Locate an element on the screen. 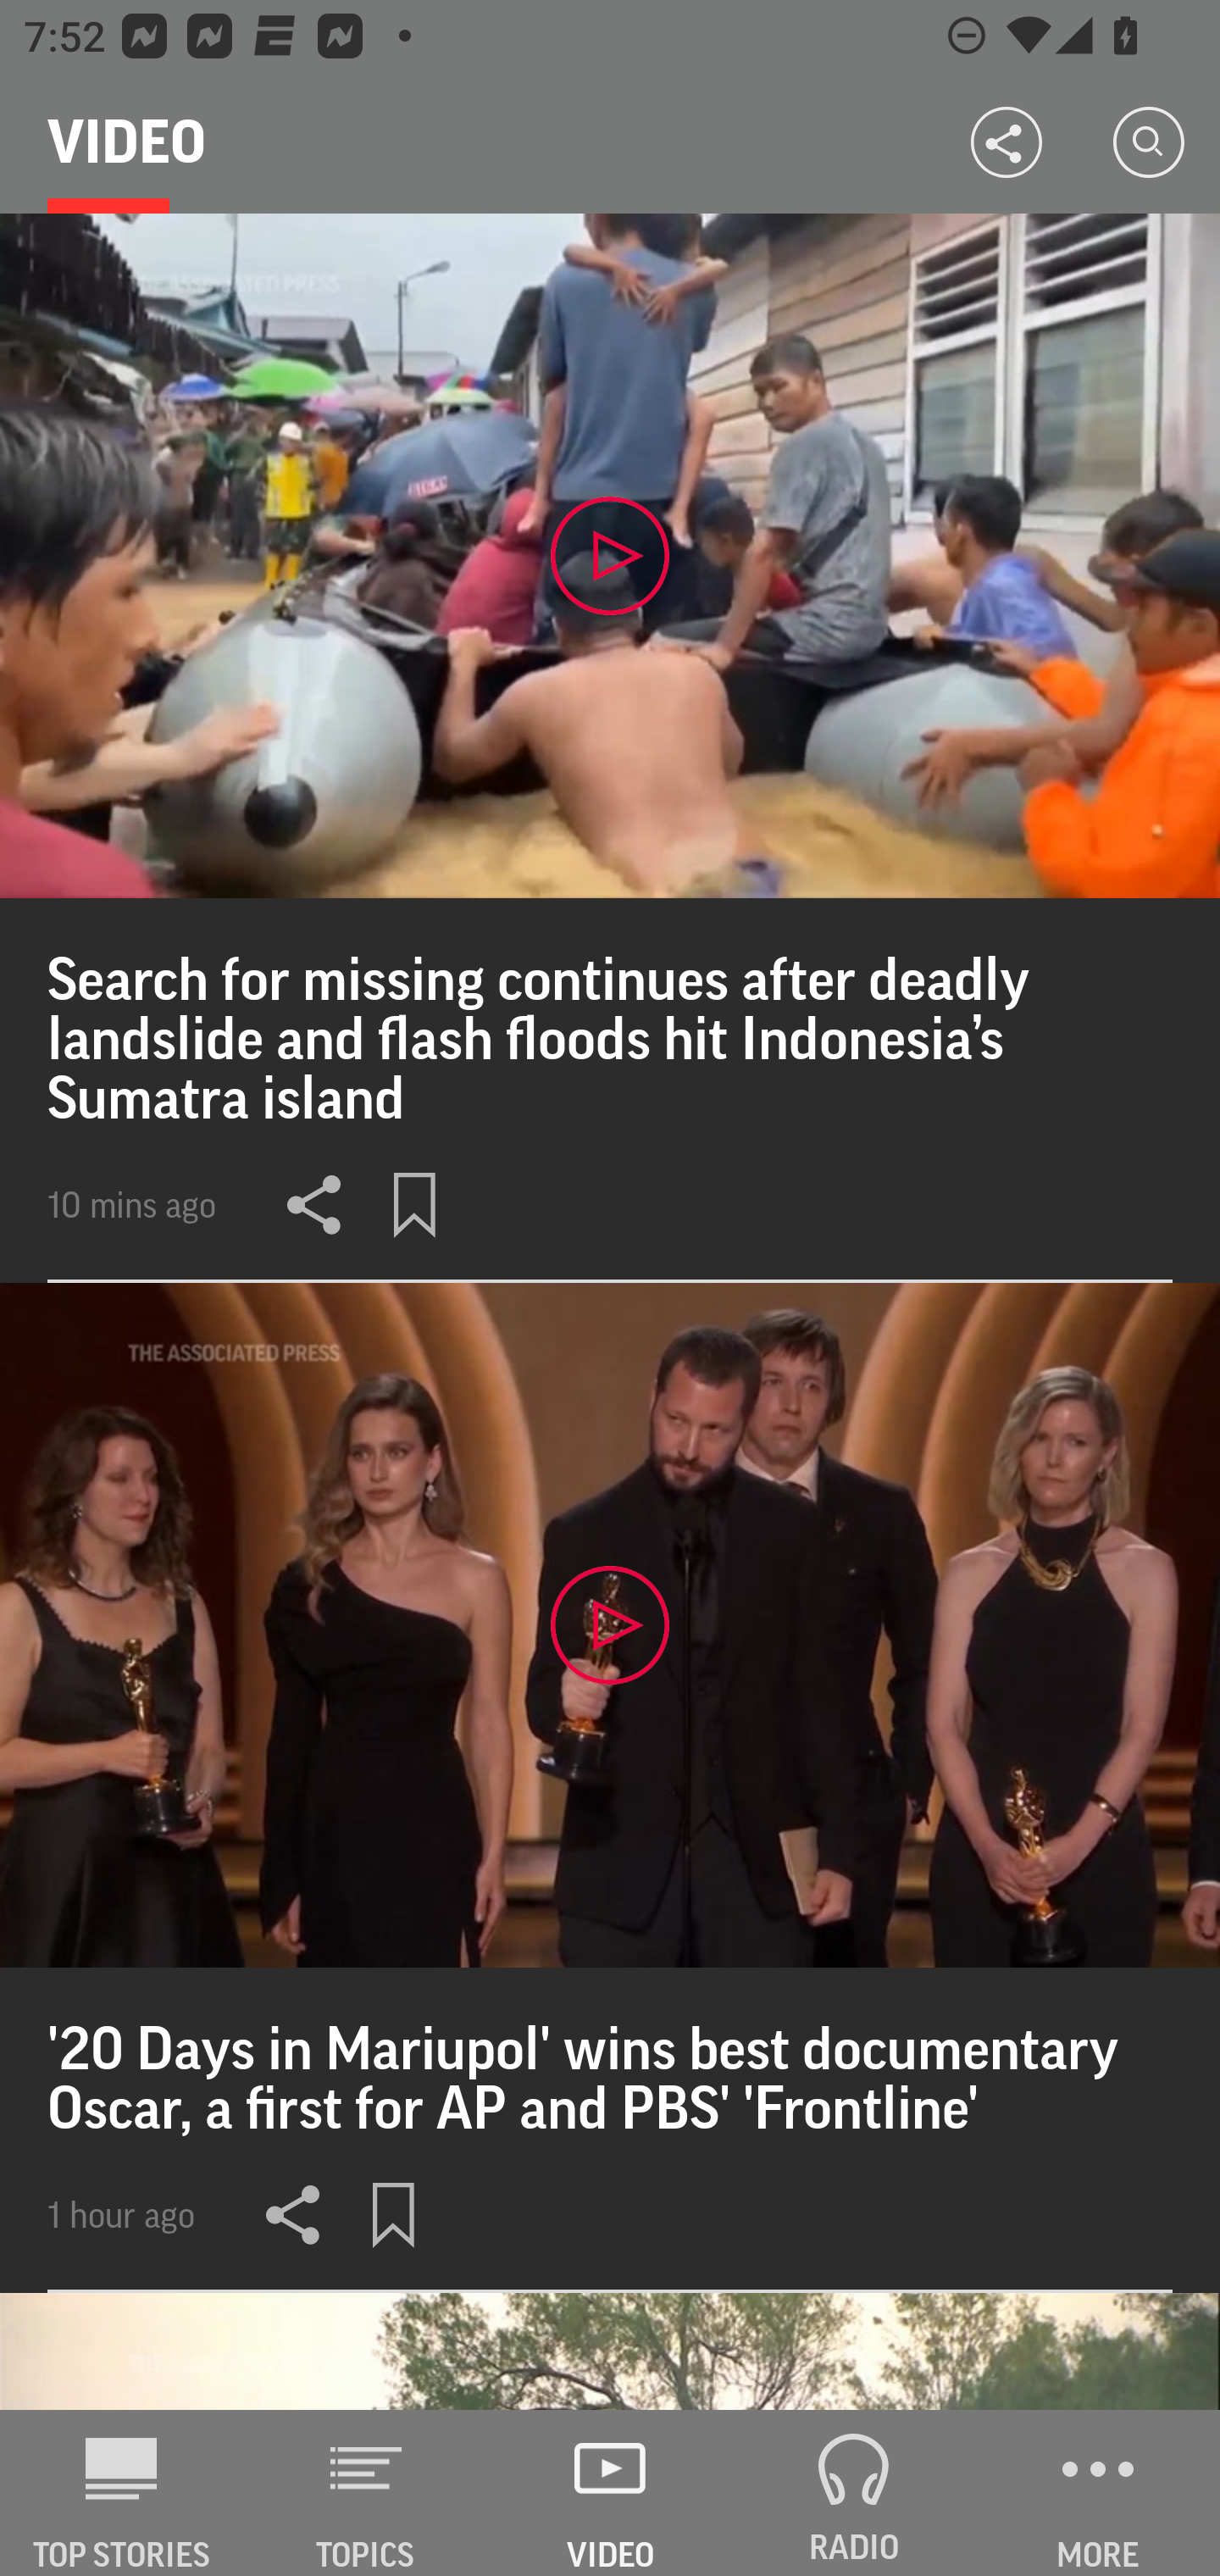 This screenshot has height=2576, width=1220. VIDEO is located at coordinates (610, 2493).